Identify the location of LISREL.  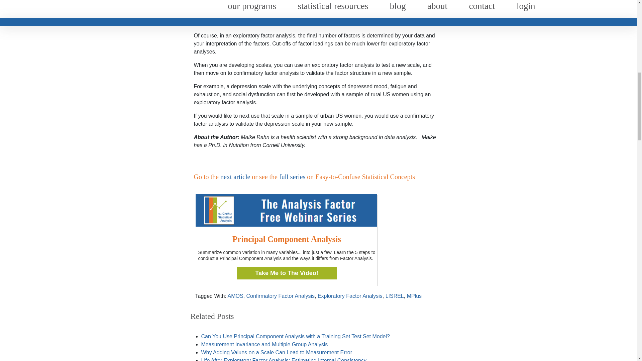
(395, 296).